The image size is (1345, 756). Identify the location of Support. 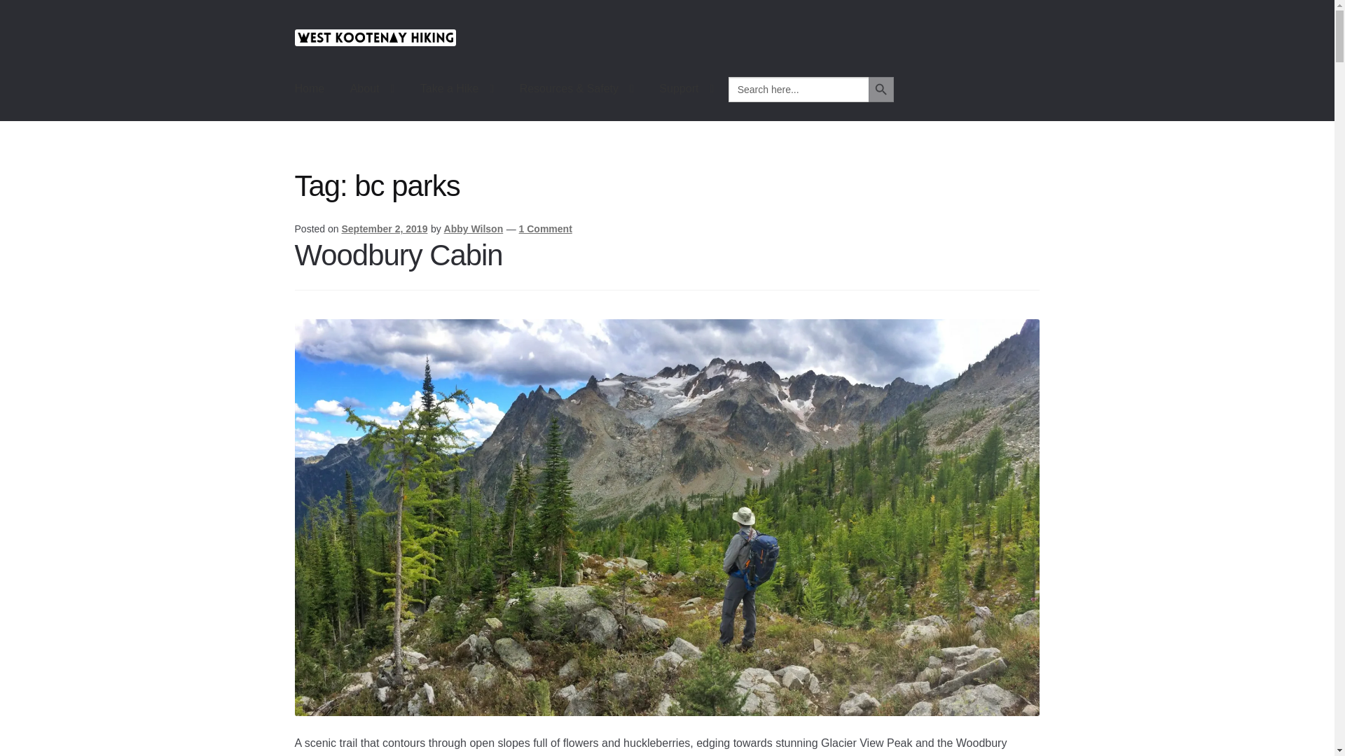
(687, 88).